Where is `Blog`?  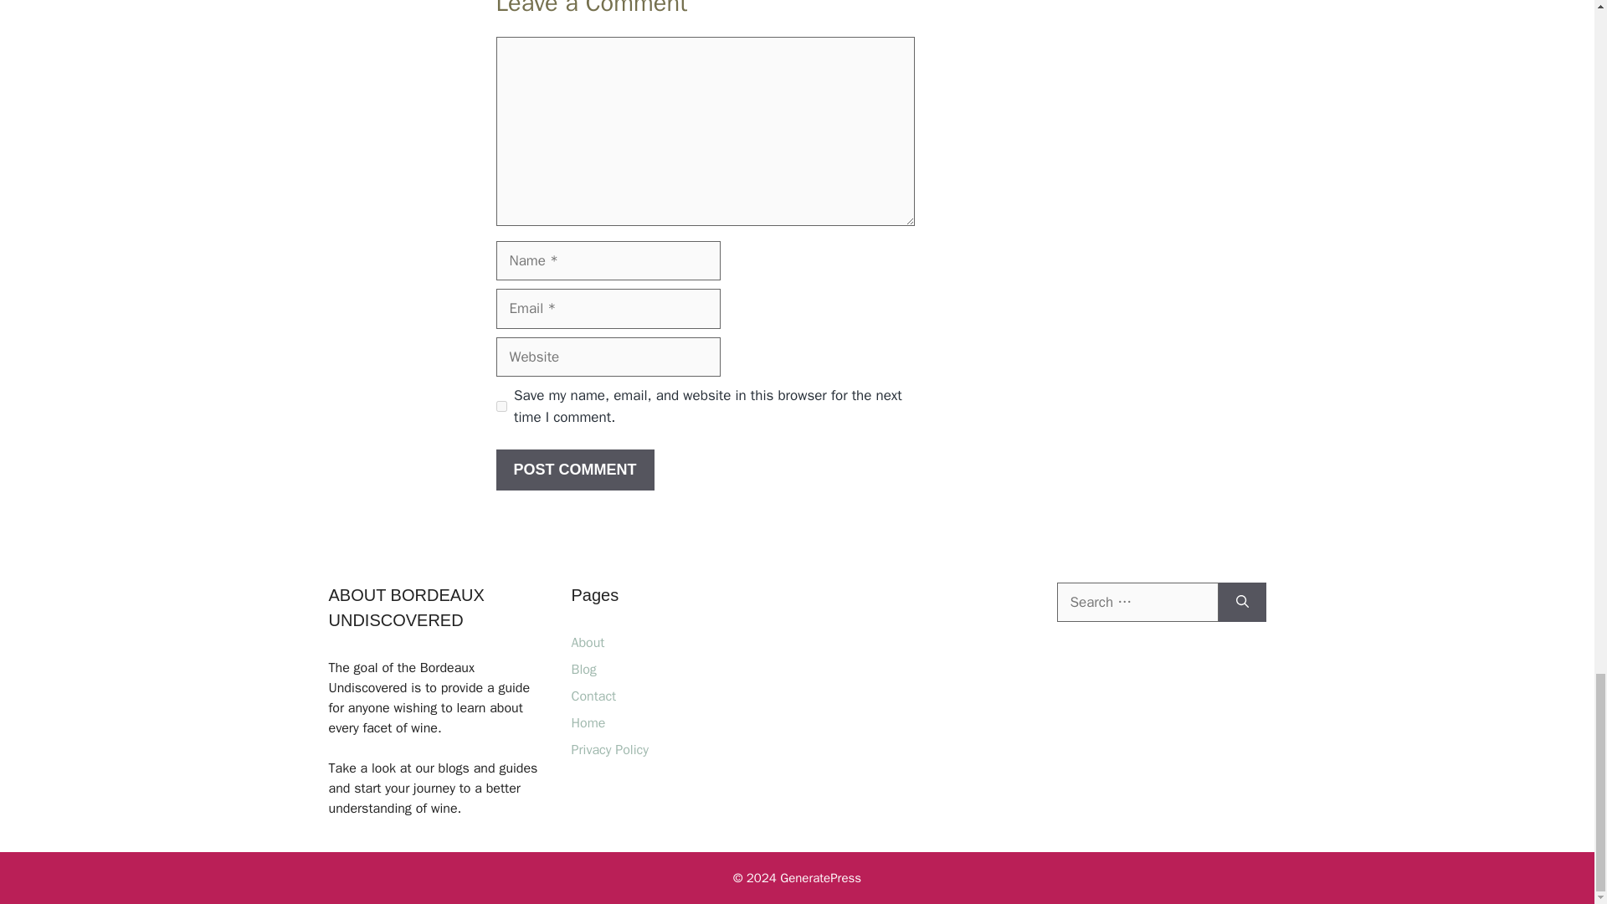
Blog is located at coordinates (583, 670).